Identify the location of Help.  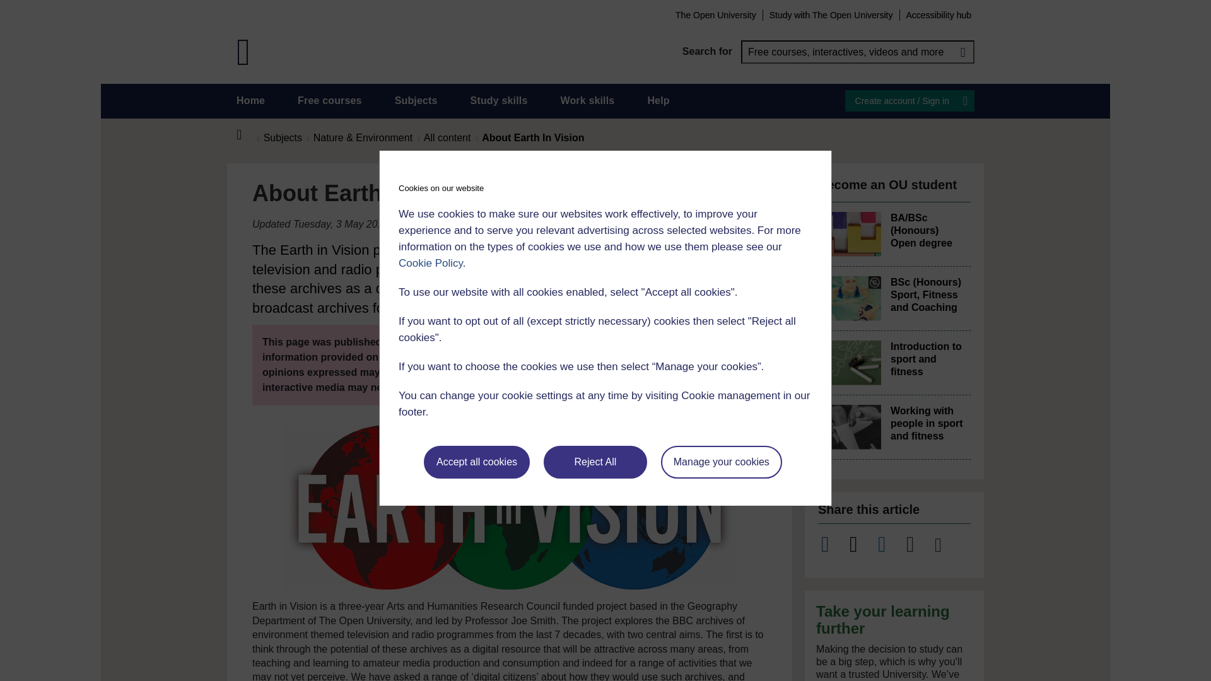
(658, 101).